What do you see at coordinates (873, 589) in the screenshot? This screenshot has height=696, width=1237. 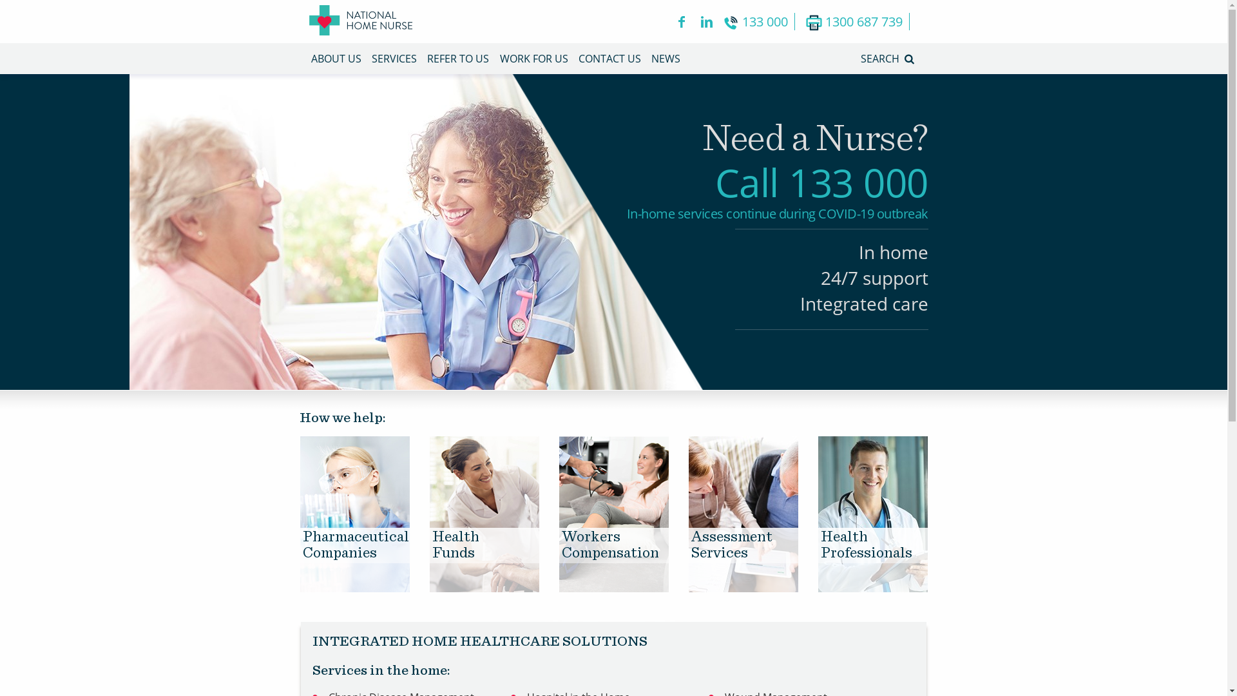 I see `Health Professionals` at bounding box center [873, 589].